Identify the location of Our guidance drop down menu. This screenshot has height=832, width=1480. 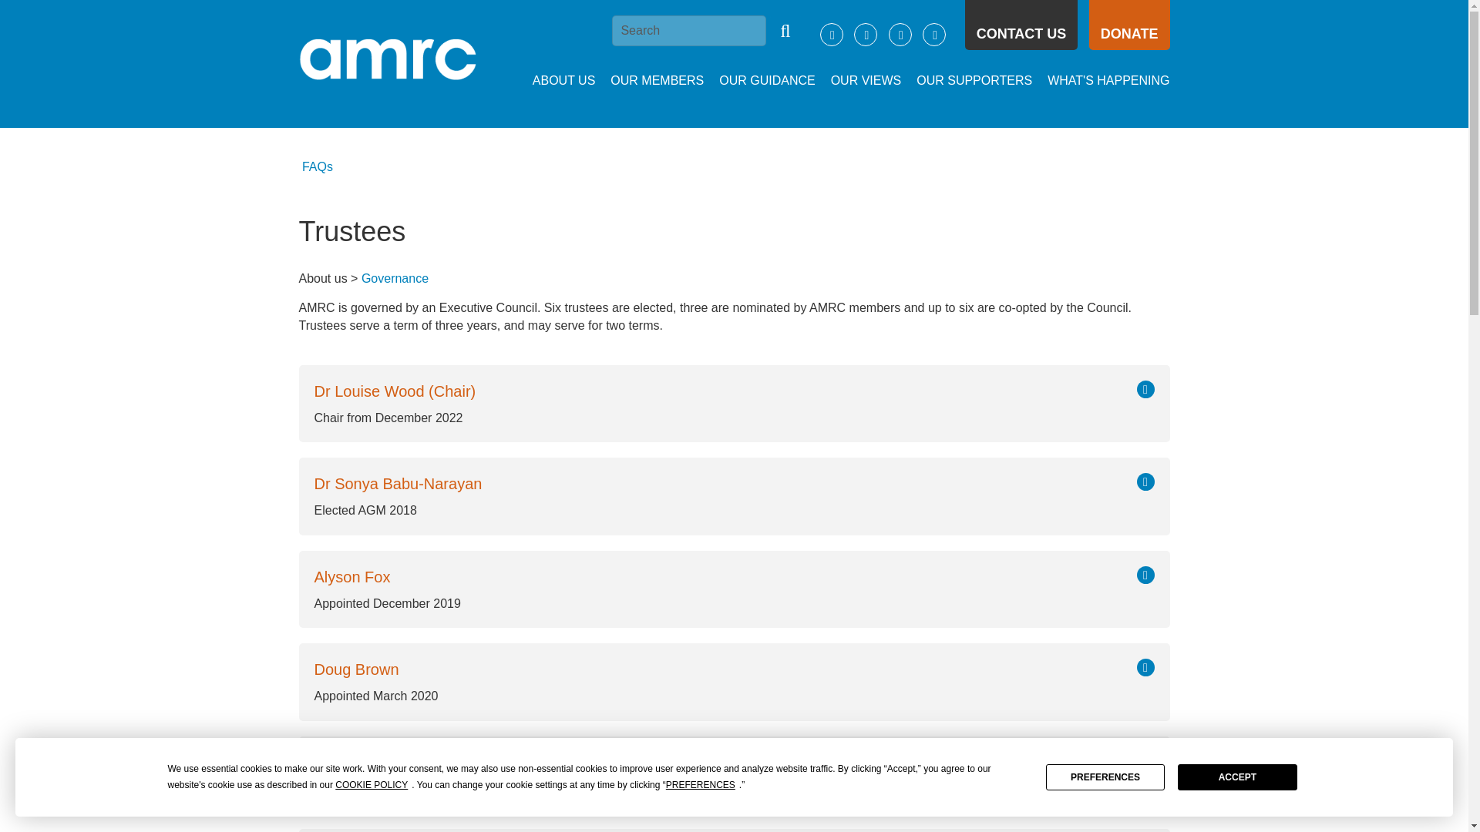
(759, 81).